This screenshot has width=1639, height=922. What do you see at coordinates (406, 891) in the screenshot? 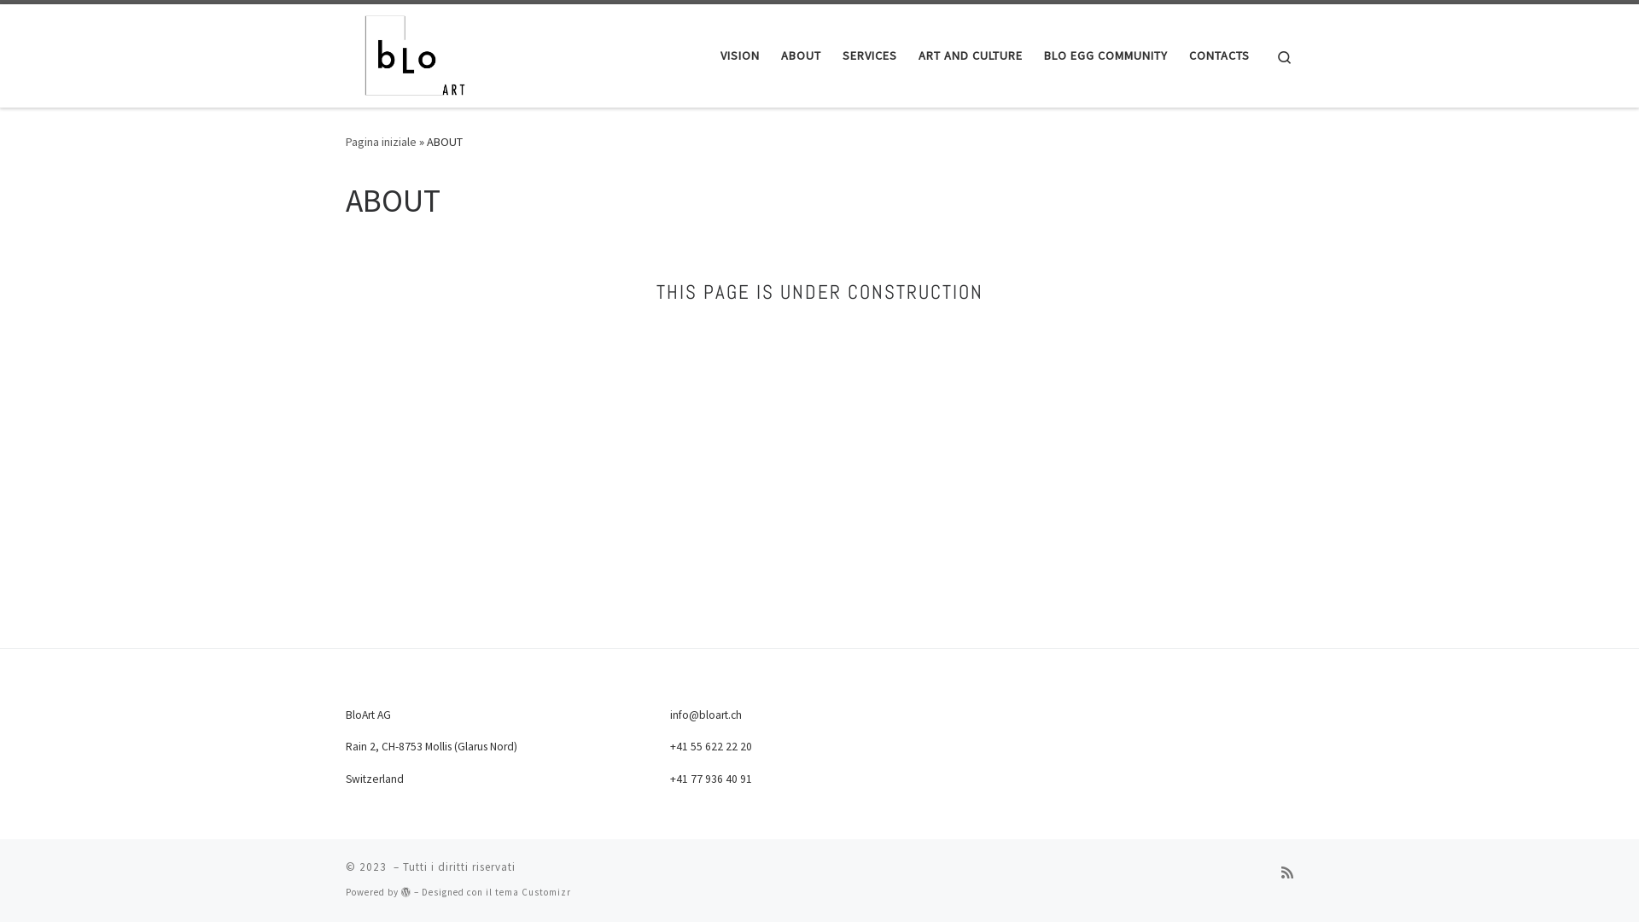
I see `Powered by WordPress` at bounding box center [406, 891].